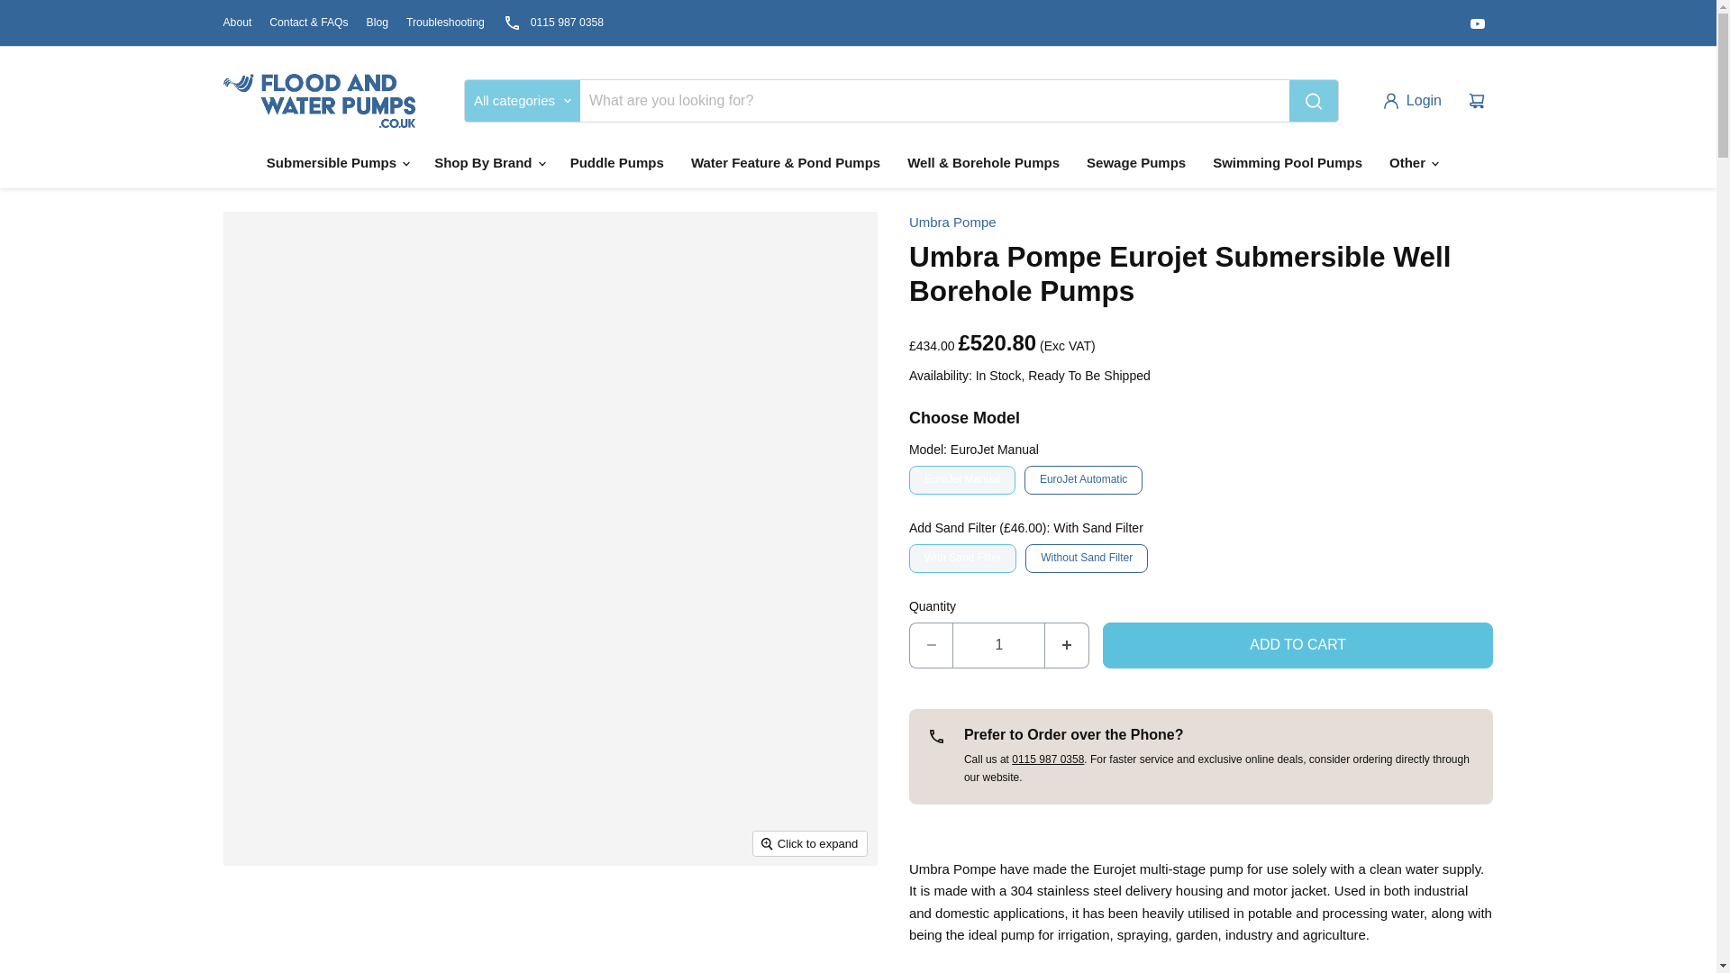  Describe the element at coordinates (238, 23) in the screenshot. I see `About` at that location.